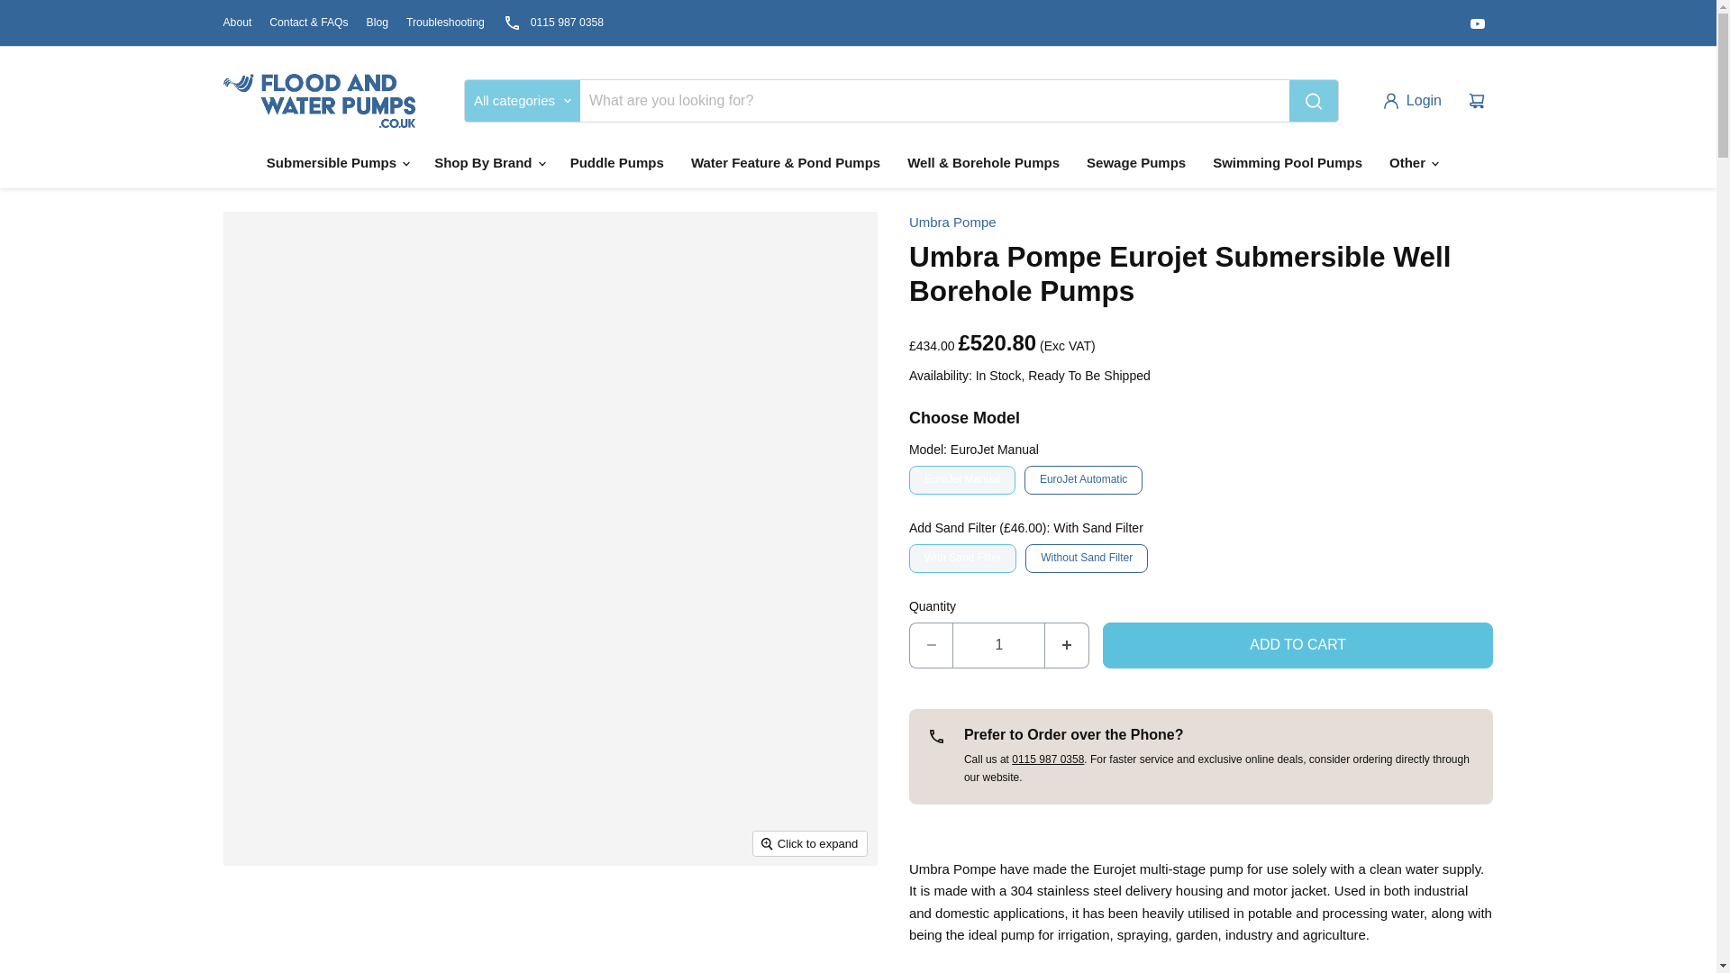  Describe the element at coordinates (238, 23) in the screenshot. I see `About` at that location.